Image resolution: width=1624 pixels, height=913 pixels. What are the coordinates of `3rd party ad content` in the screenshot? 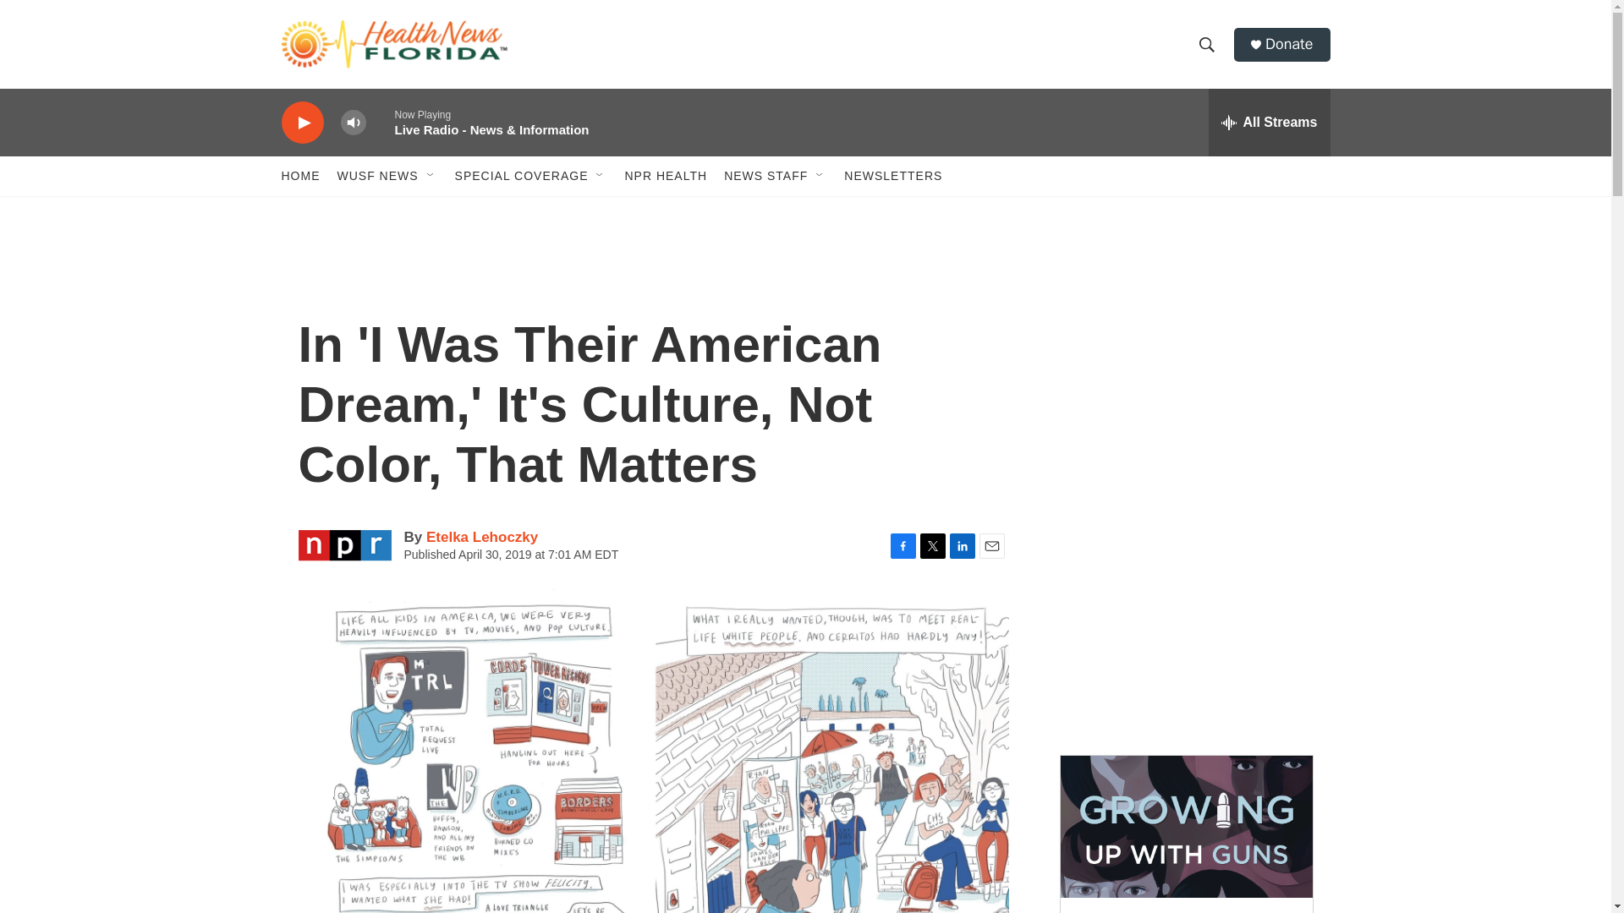 It's located at (1185, 615).